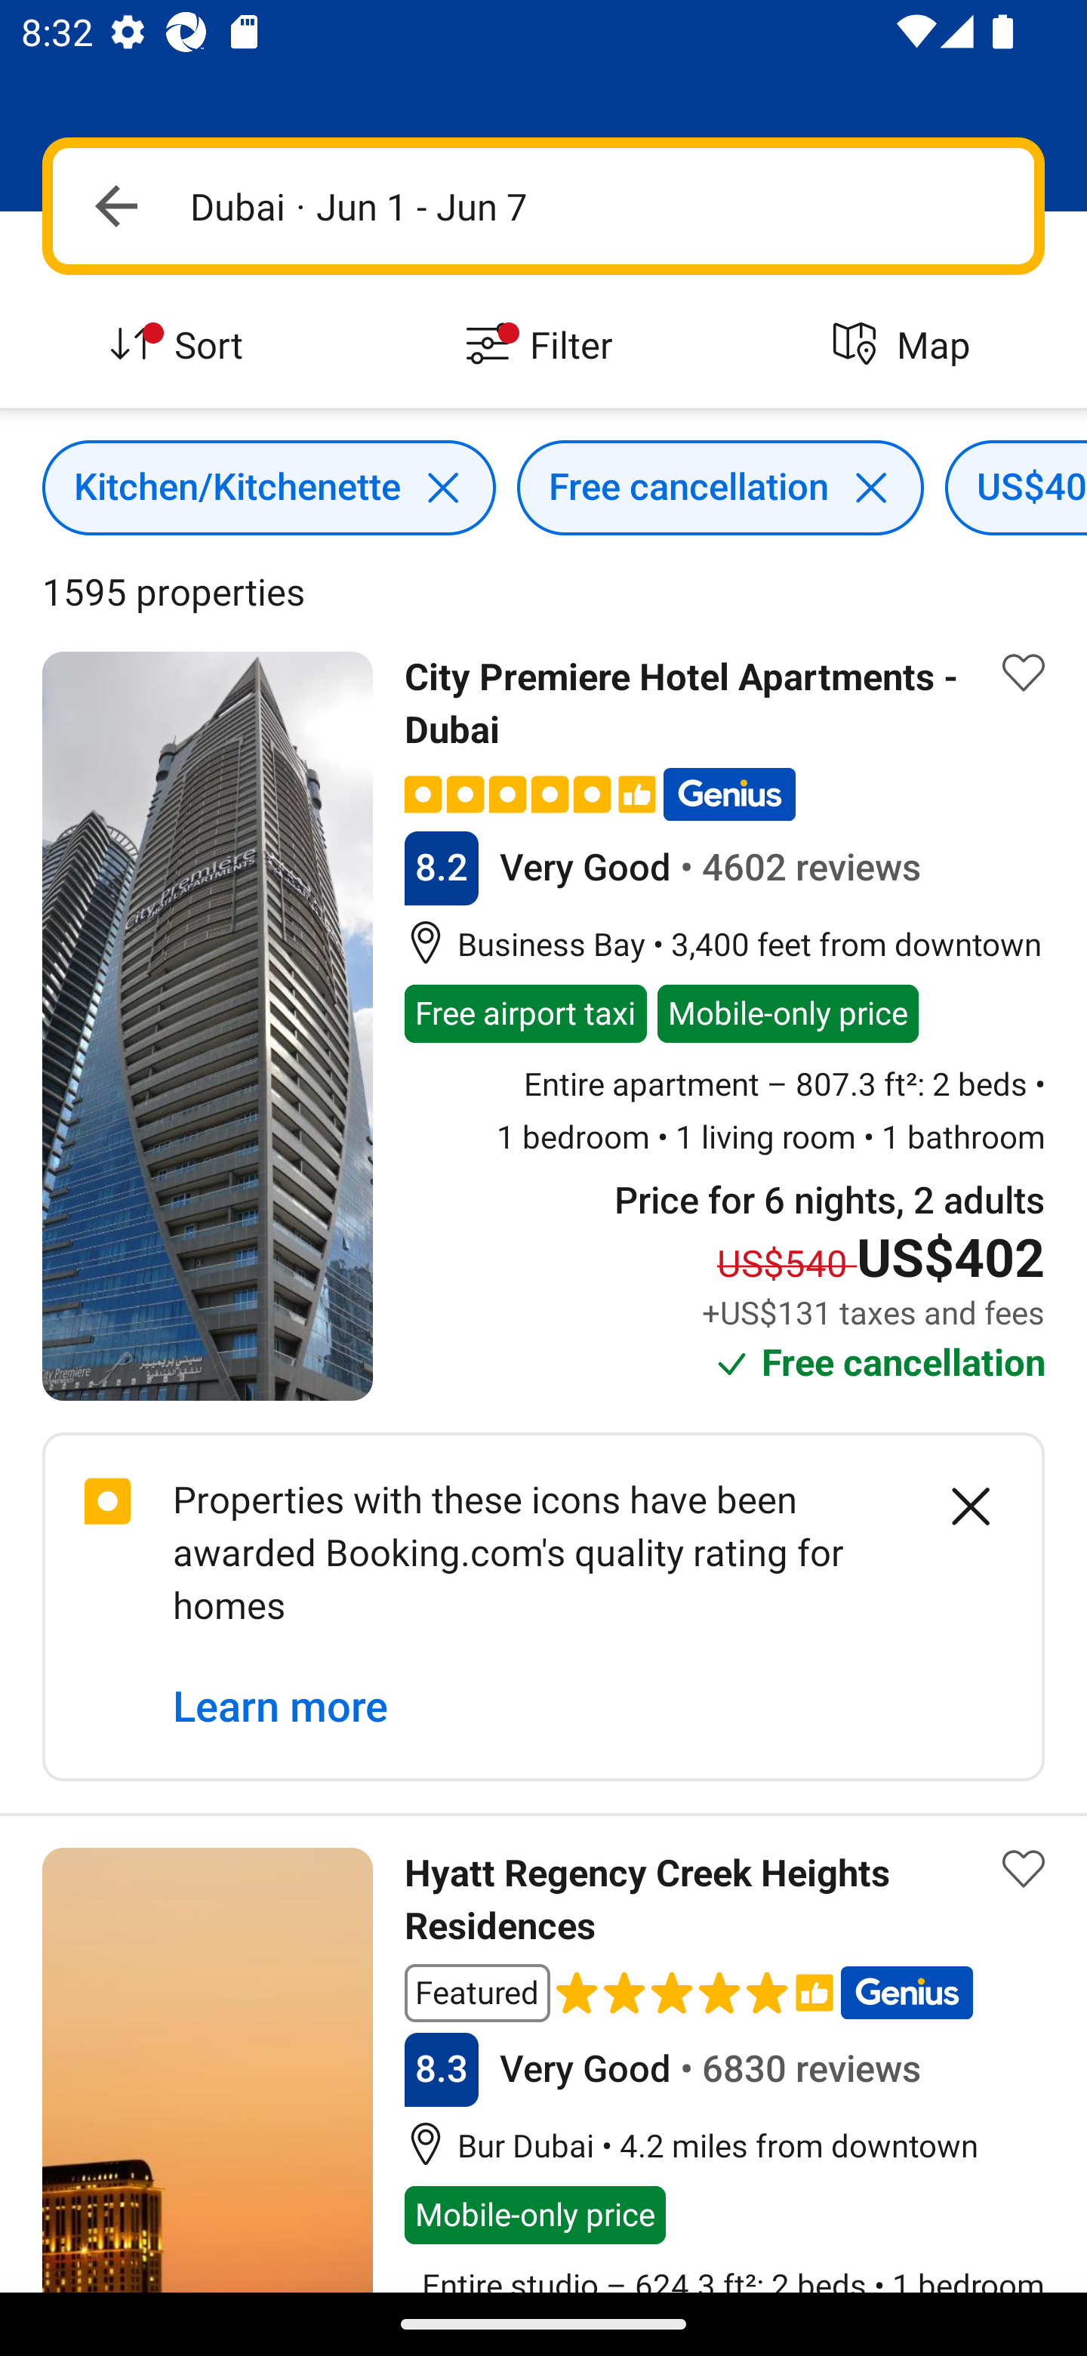 Image resolution: width=1087 pixels, height=2356 pixels. What do you see at coordinates (116, 205) in the screenshot?
I see `Navigate up` at bounding box center [116, 205].